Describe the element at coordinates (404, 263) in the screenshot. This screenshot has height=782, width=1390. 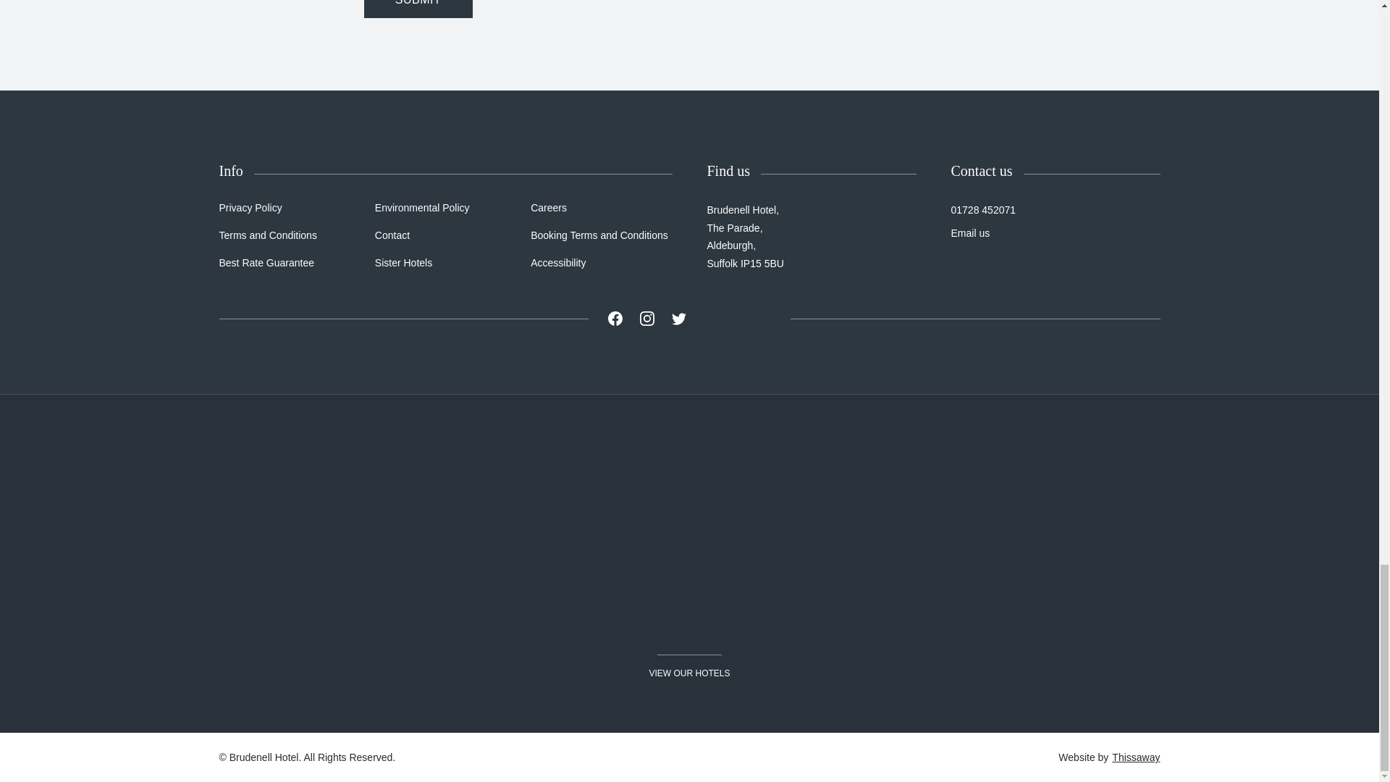
I see `Sister Hotels` at that location.